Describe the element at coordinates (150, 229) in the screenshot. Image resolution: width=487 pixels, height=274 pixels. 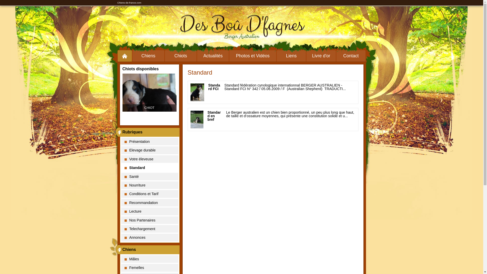
I see `Telechargement` at that location.